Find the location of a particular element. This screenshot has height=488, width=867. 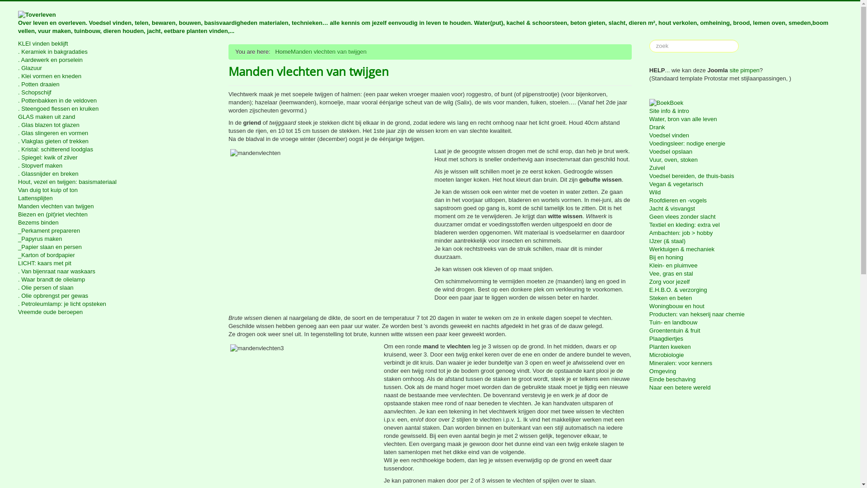

. Waar brandt de olielamp is located at coordinates (115, 280).